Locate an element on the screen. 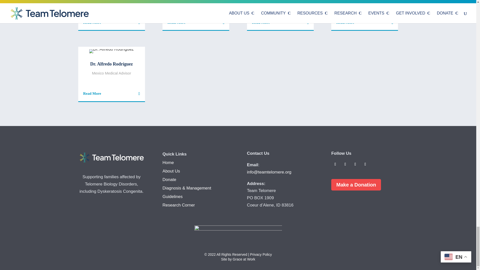 The width and height of the screenshot is (480, 270). Follow on X is located at coordinates (345, 164).